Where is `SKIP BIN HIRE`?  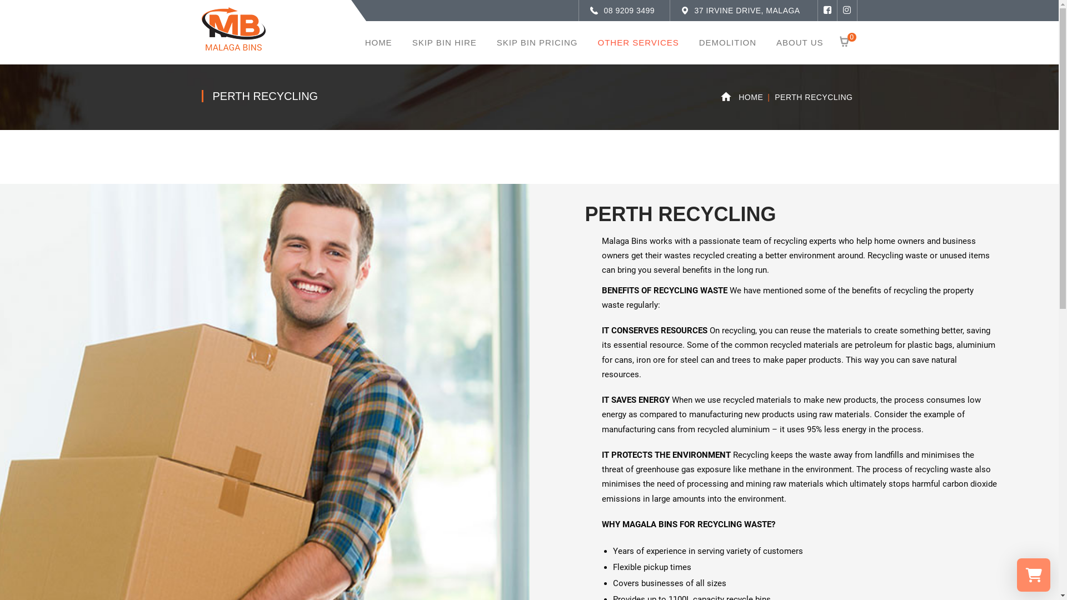 SKIP BIN HIRE is located at coordinates (445, 43).